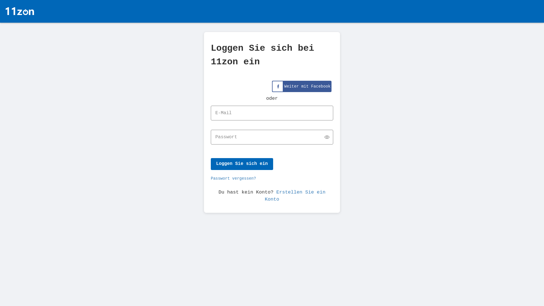 The height and width of the screenshot is (306, 544). Describe the element at coordinates (242, 164) in the screenshot. I see `Loggen Sie sich ein` at that location.